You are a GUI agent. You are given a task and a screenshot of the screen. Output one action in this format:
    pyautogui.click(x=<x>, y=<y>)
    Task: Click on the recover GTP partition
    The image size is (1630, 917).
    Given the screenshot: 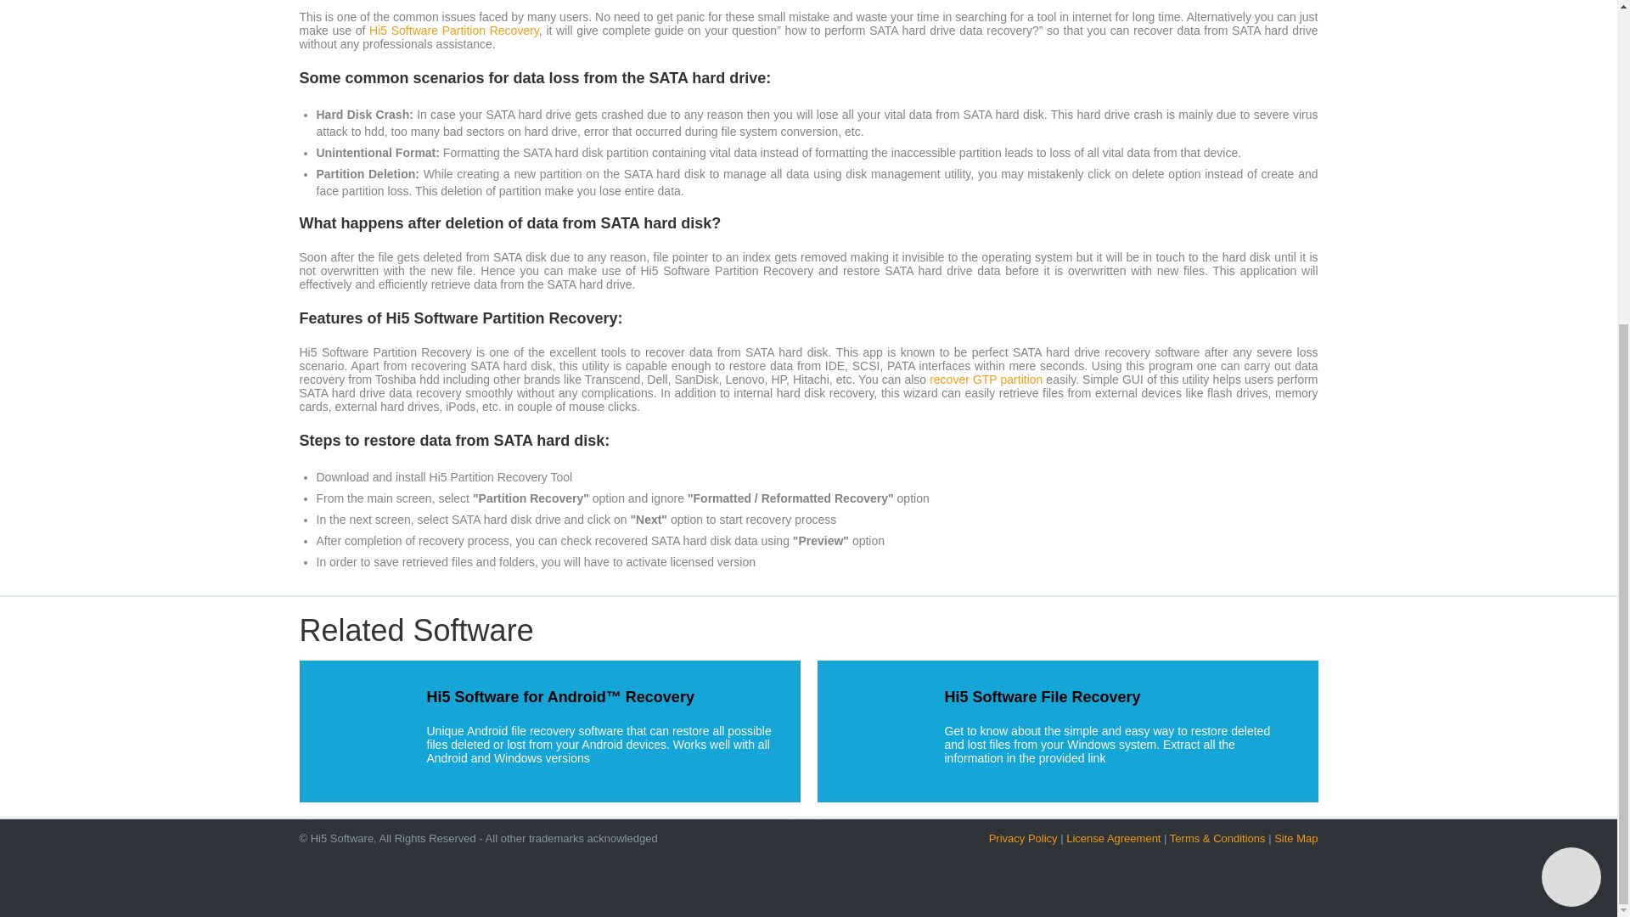 What is the action you would take?
    pyautogui.click(x=986, y=379)
    